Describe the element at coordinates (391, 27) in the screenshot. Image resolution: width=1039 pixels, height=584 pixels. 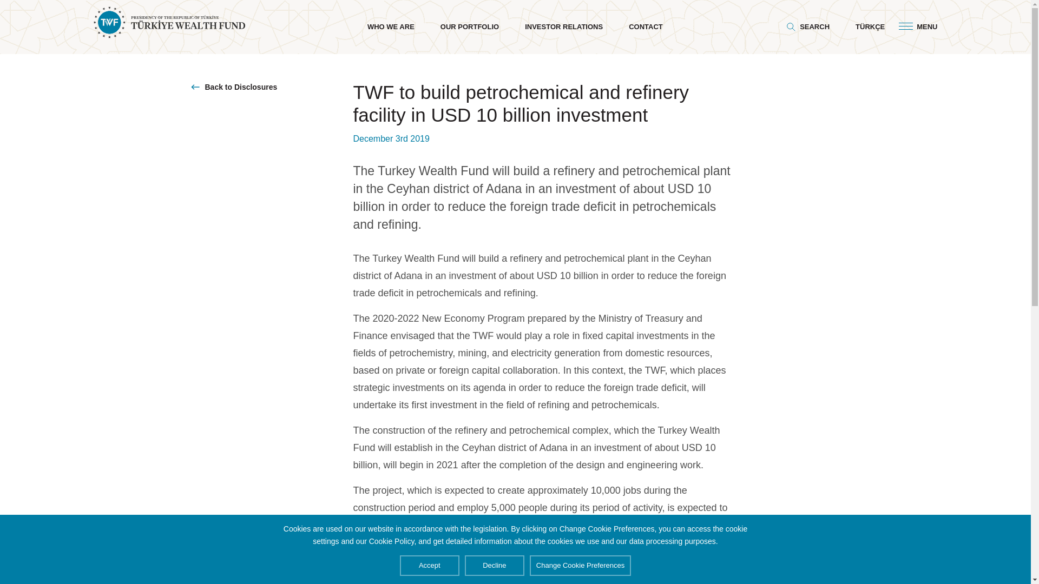
I see `WHO WE ARE` at that location.